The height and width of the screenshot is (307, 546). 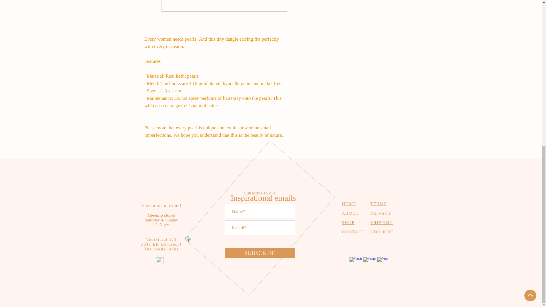 I want to click on ABOUT, so click(x=350, y=213).